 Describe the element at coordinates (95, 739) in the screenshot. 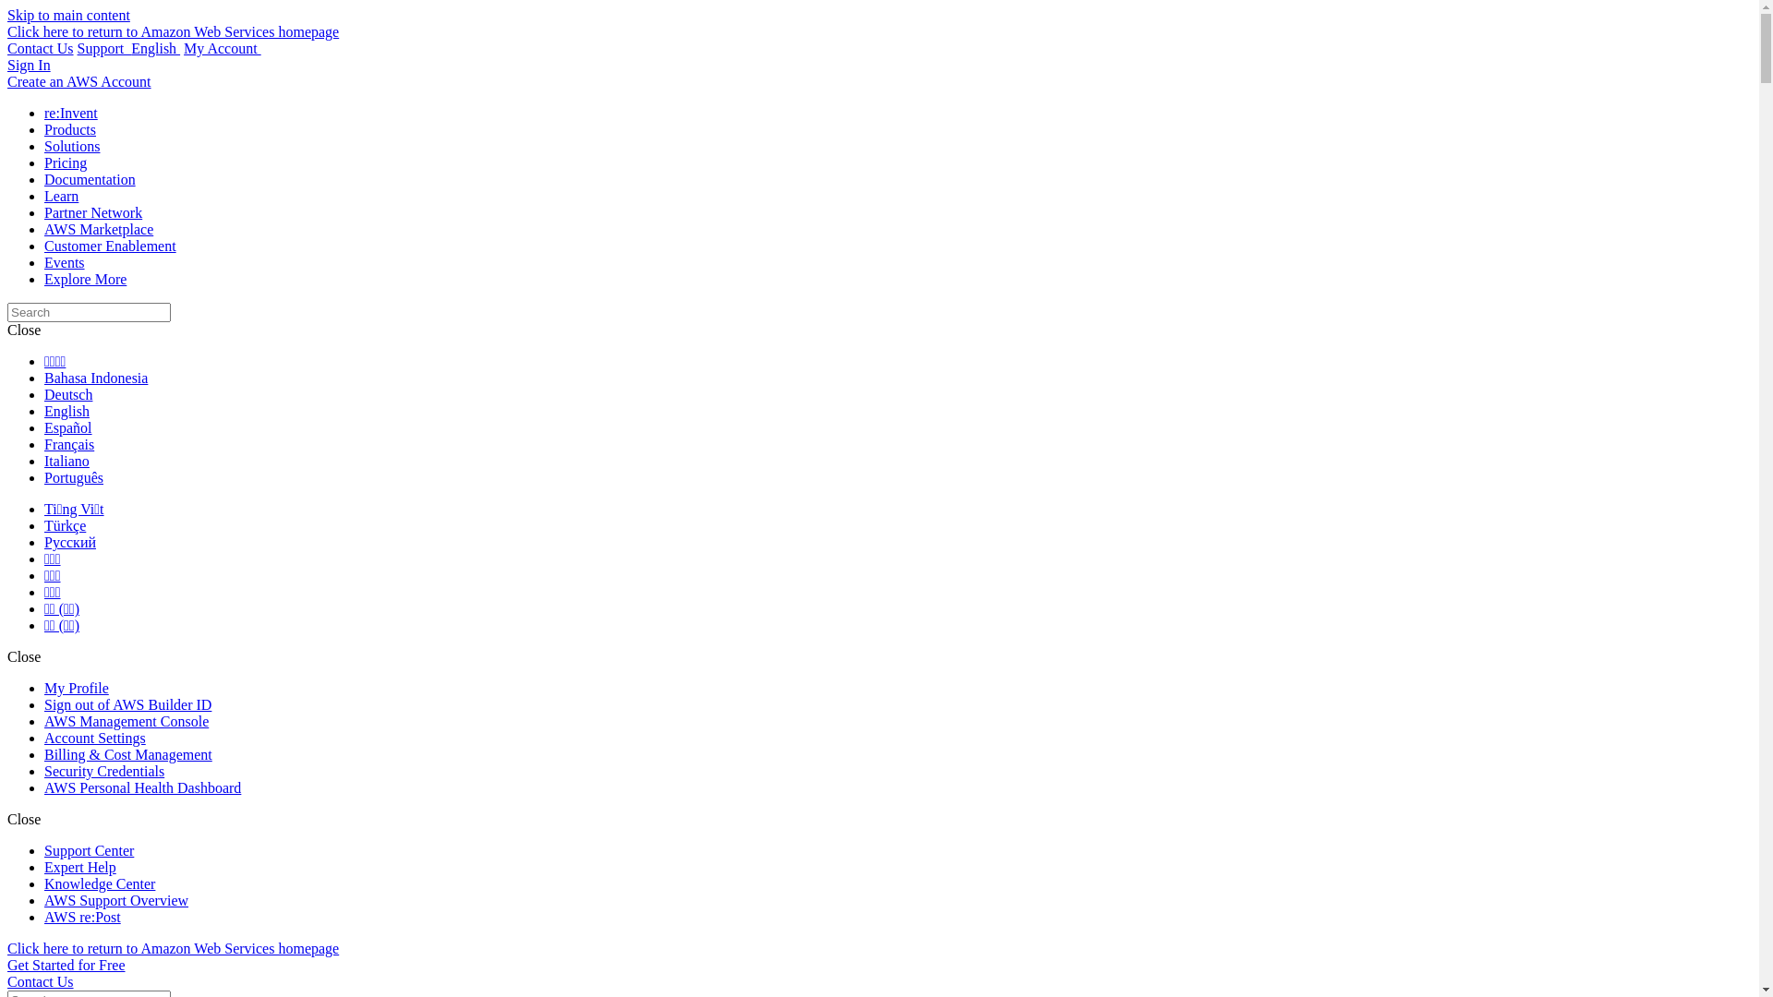

I see `Account Settings` at that location.